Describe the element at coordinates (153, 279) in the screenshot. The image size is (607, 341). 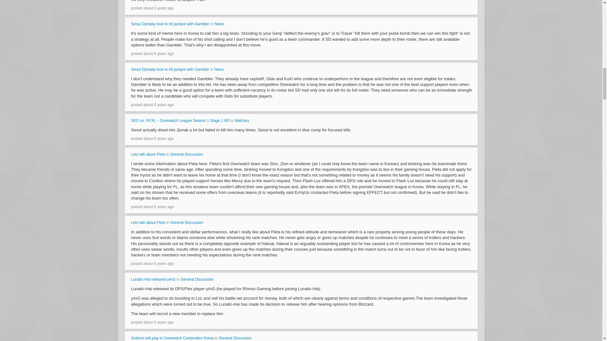
I see `Lunatic-Hai released yArG` at that location.